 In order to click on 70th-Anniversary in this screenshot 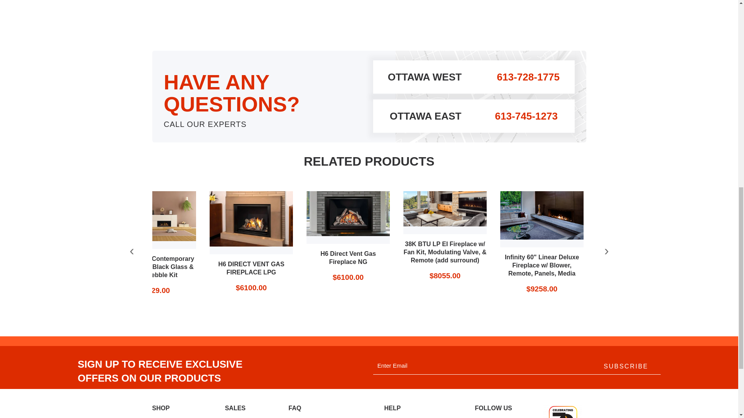, I will do `click(562, 411)`.